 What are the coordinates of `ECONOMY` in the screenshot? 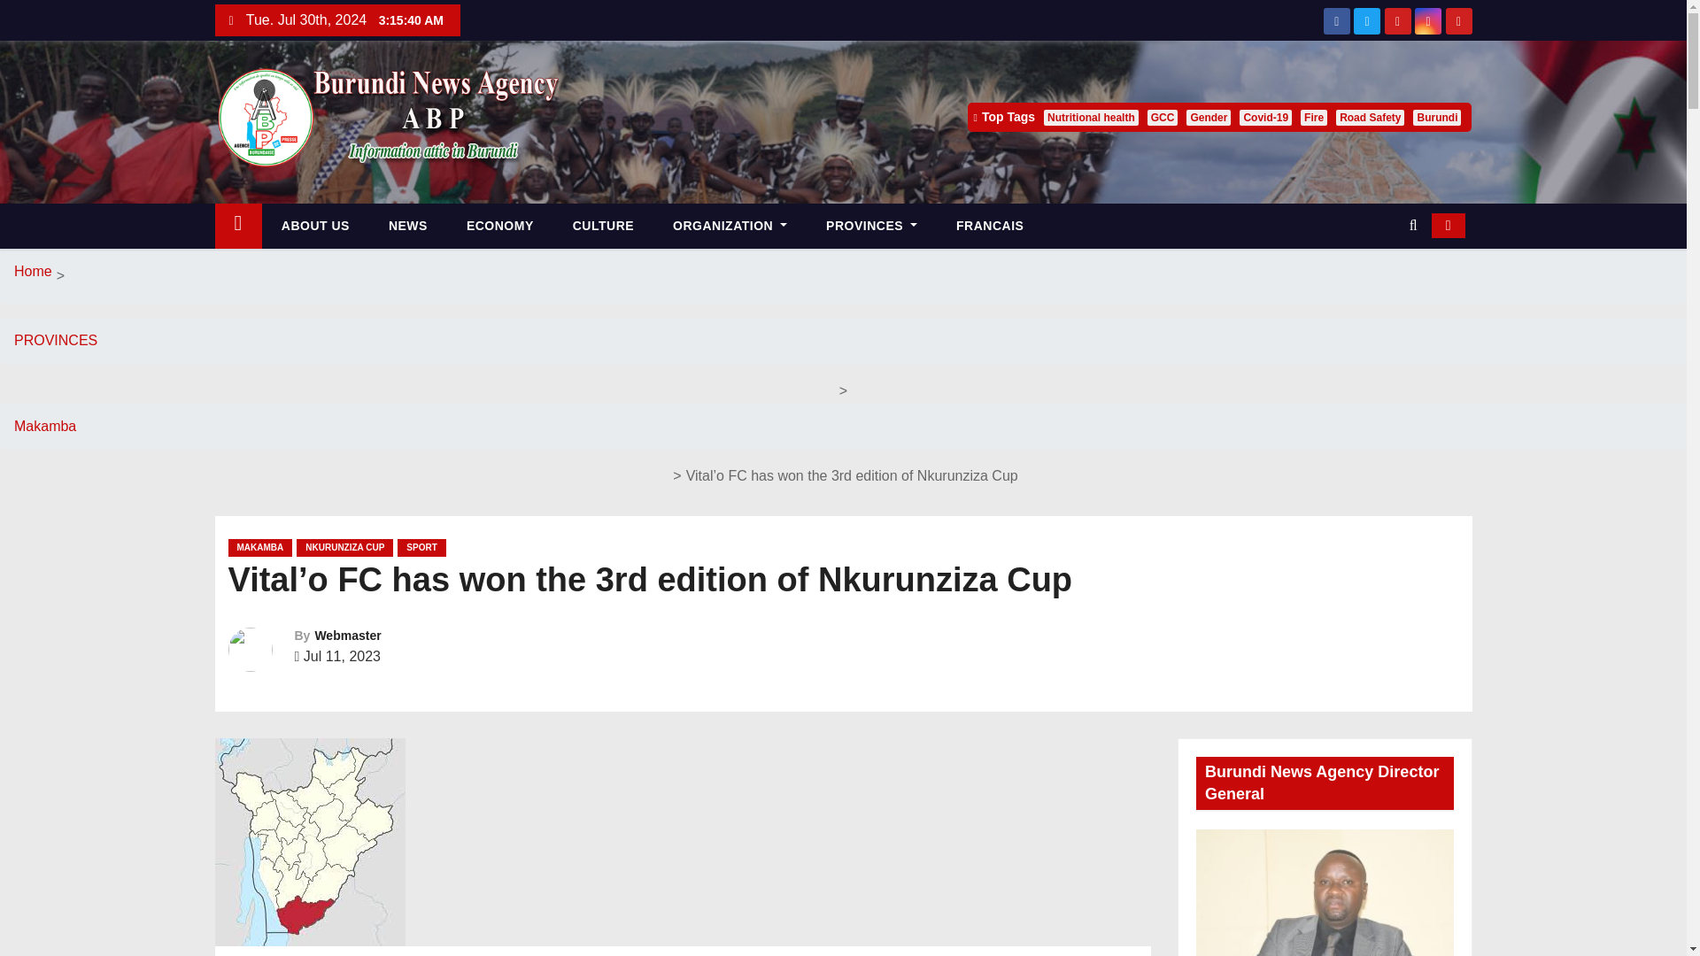 It's located at (499, 226).